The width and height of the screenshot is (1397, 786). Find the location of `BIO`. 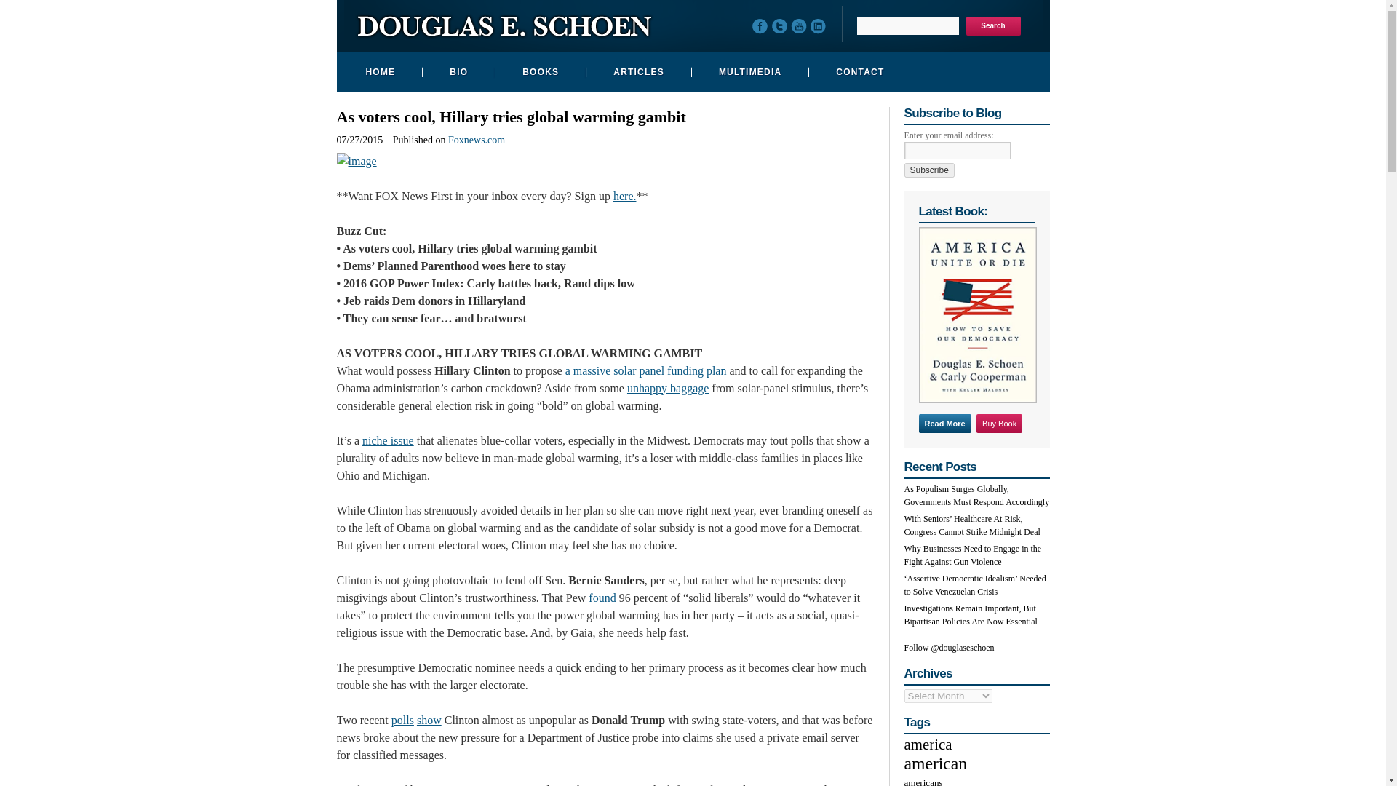

BIO is located at coordinates (456, 73).